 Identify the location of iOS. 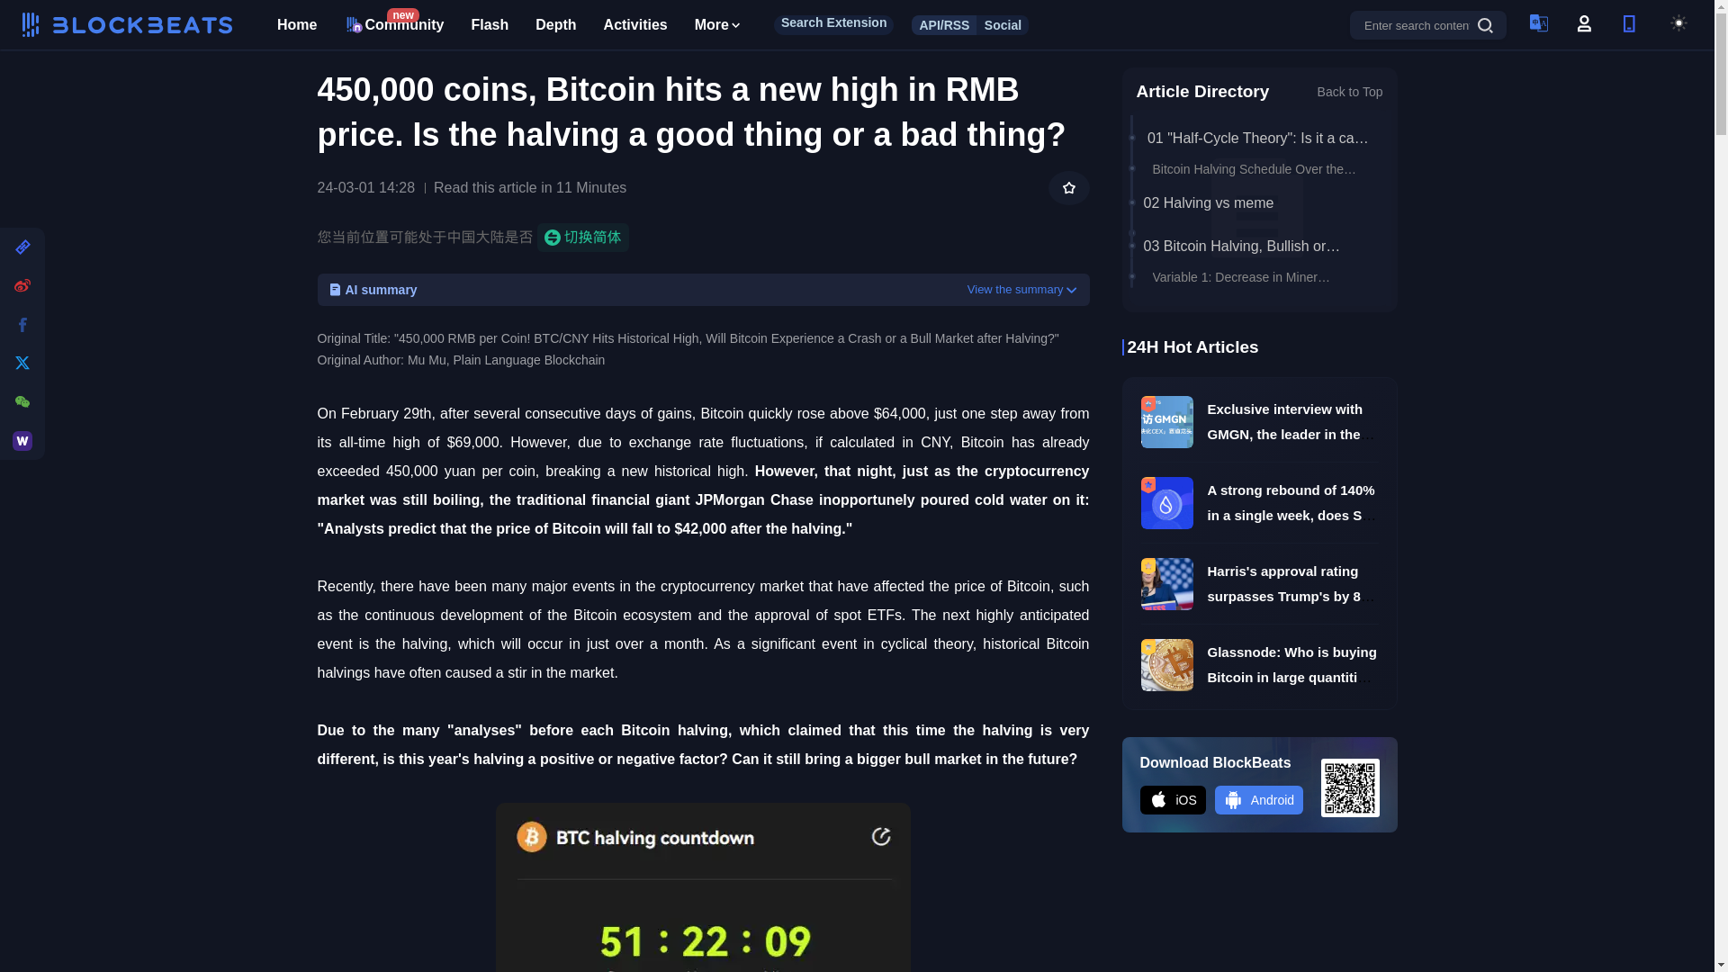
(635, 25).